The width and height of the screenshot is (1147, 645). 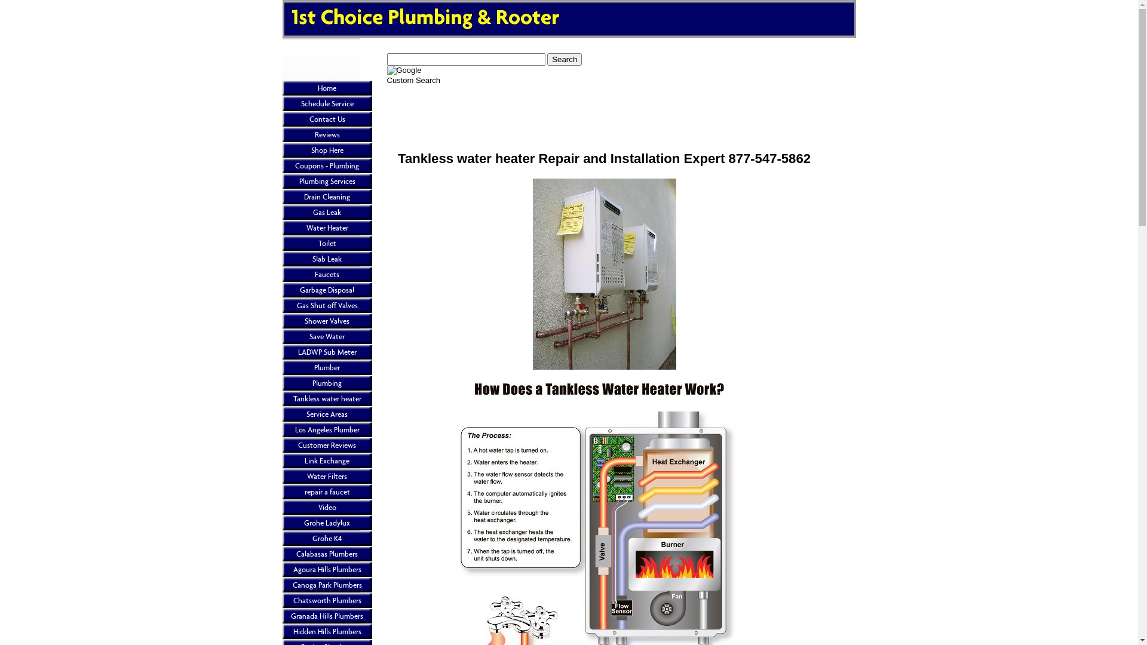 What do you see at coordinates (327, 632) in the screenshot?
I see `Hidden Hills Plumbers` at bounding box center [327, 632].